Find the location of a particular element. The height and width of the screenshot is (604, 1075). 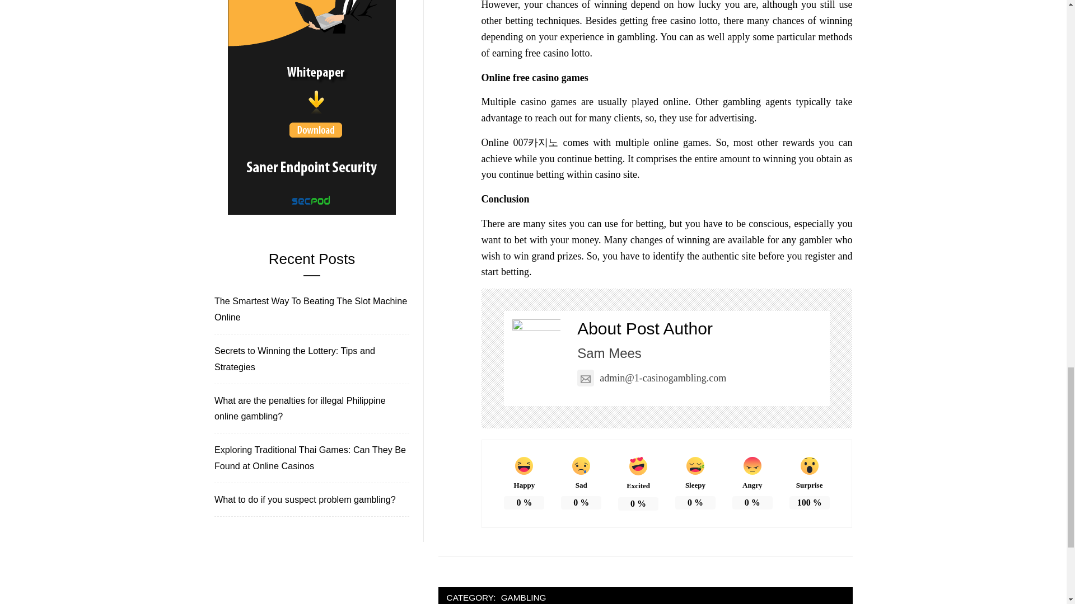

GAMBLING is located at coordinates (524, 597).